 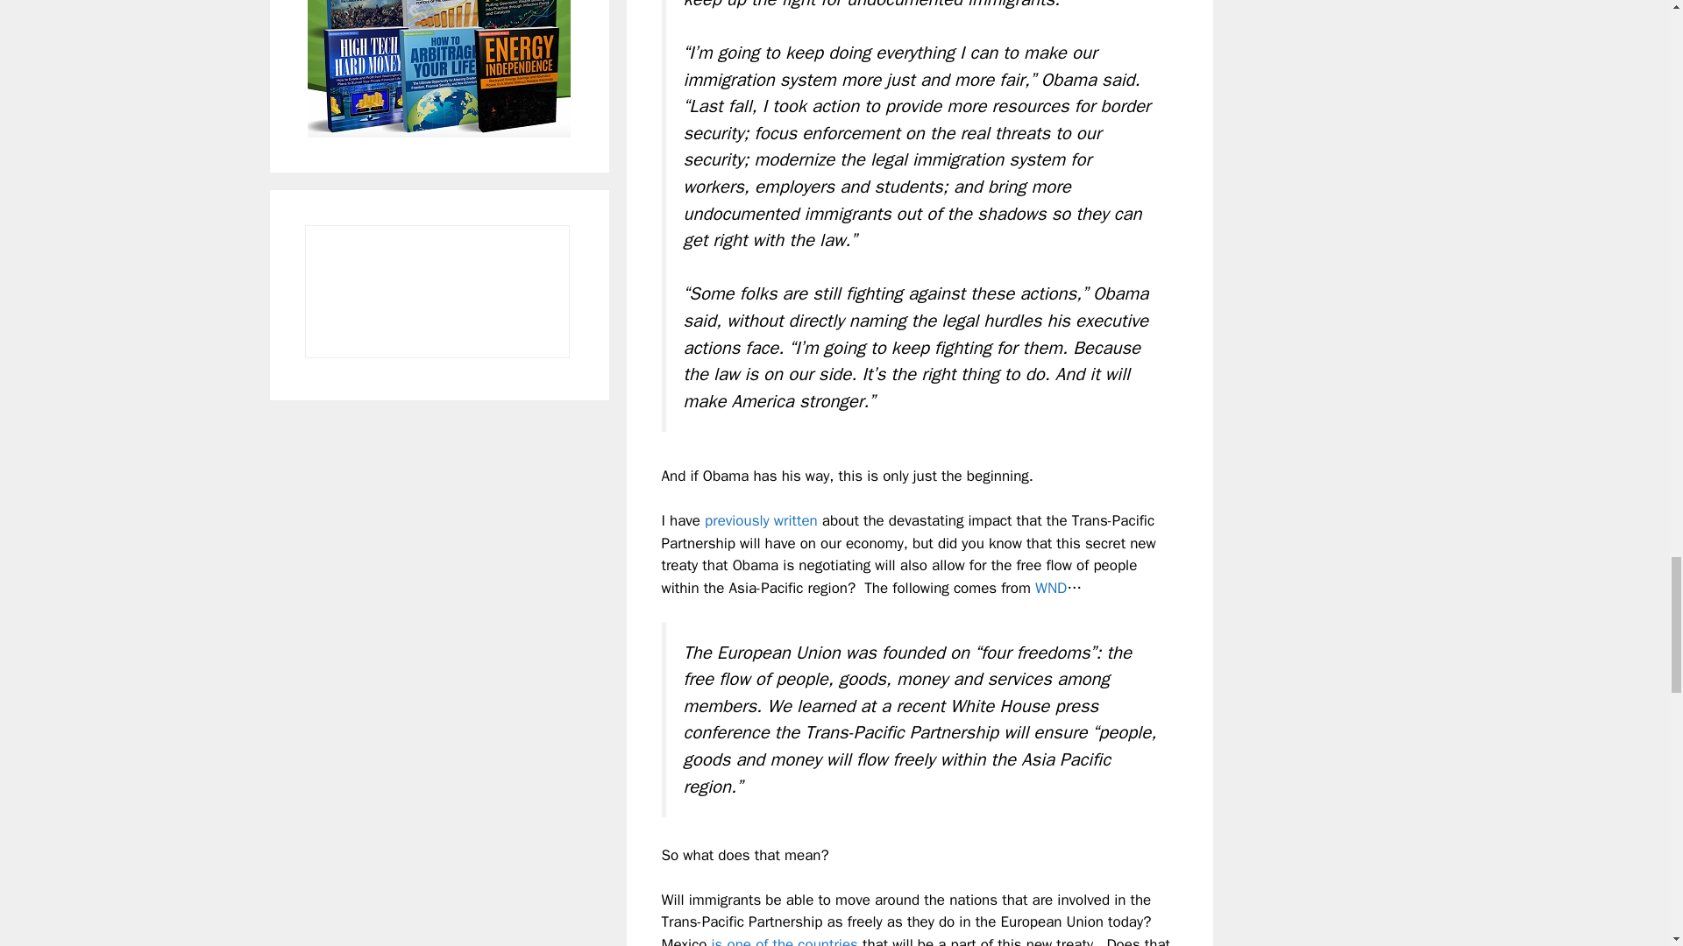 What do you see at coordinates (761, 520) in the screenshot?
I see `previously written` at bounding box center [761, 520].